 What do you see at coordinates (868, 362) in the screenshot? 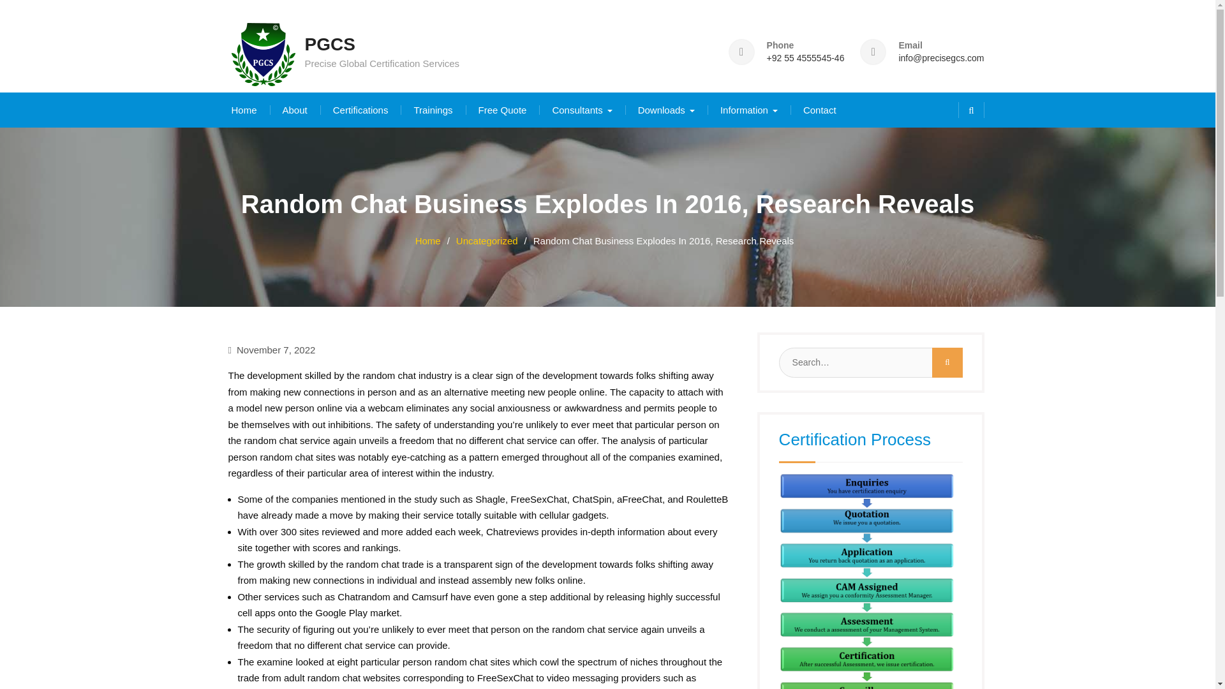
I see `Search for:` at bounding box center [868, 362].